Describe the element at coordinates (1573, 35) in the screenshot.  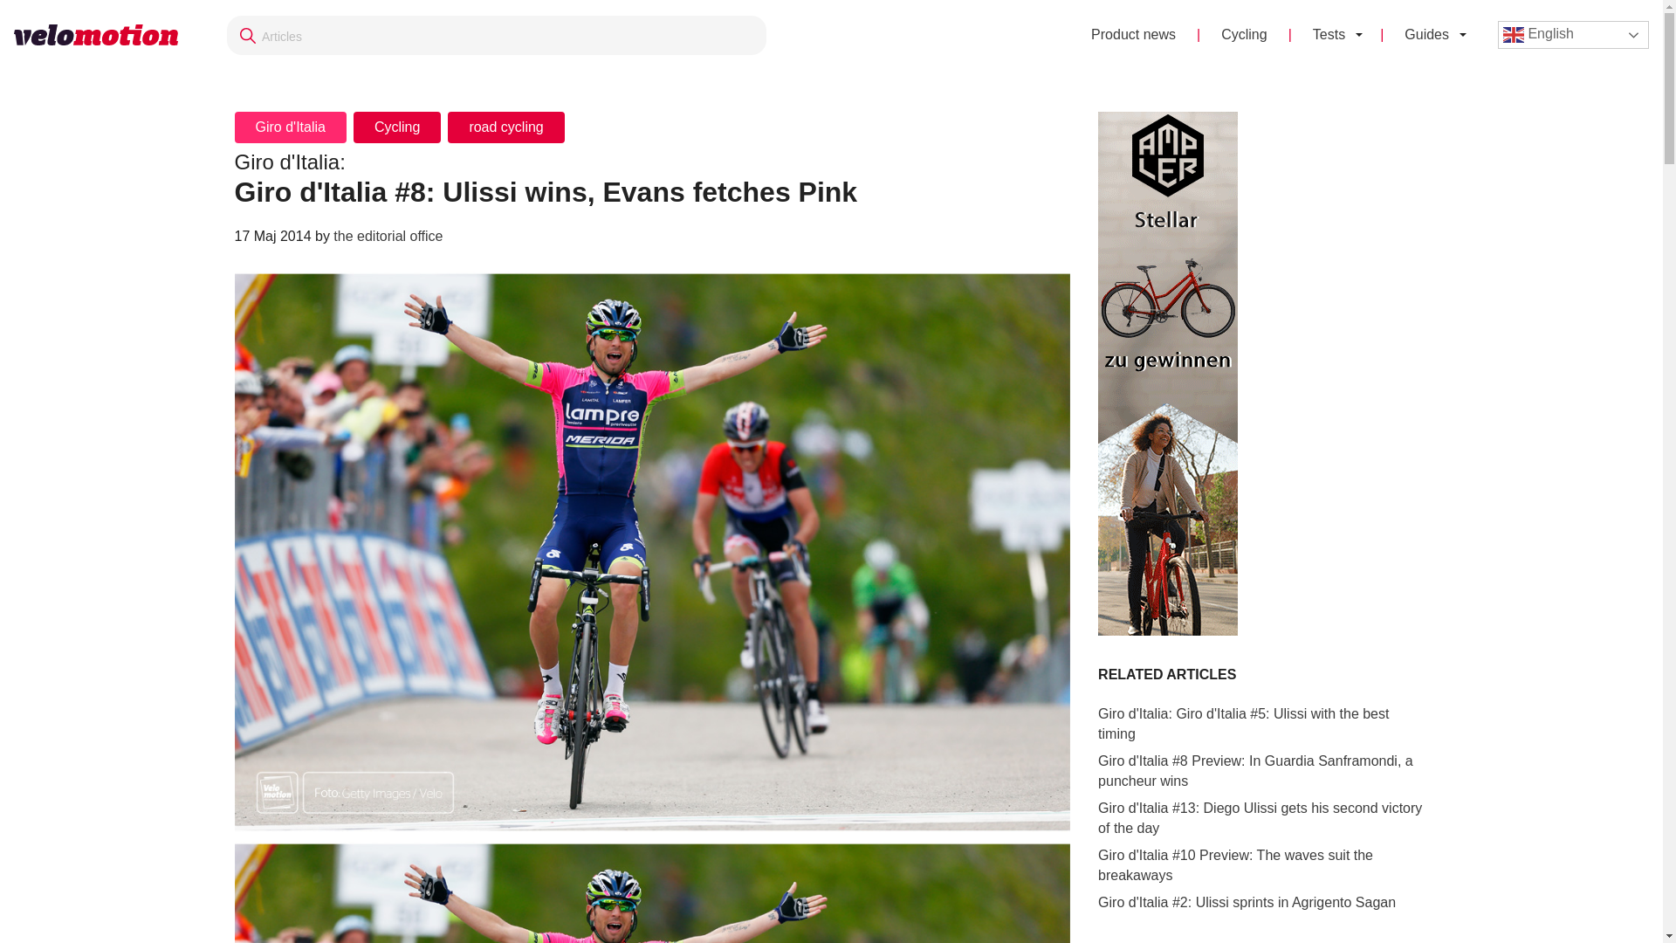
I see `English` at that location.